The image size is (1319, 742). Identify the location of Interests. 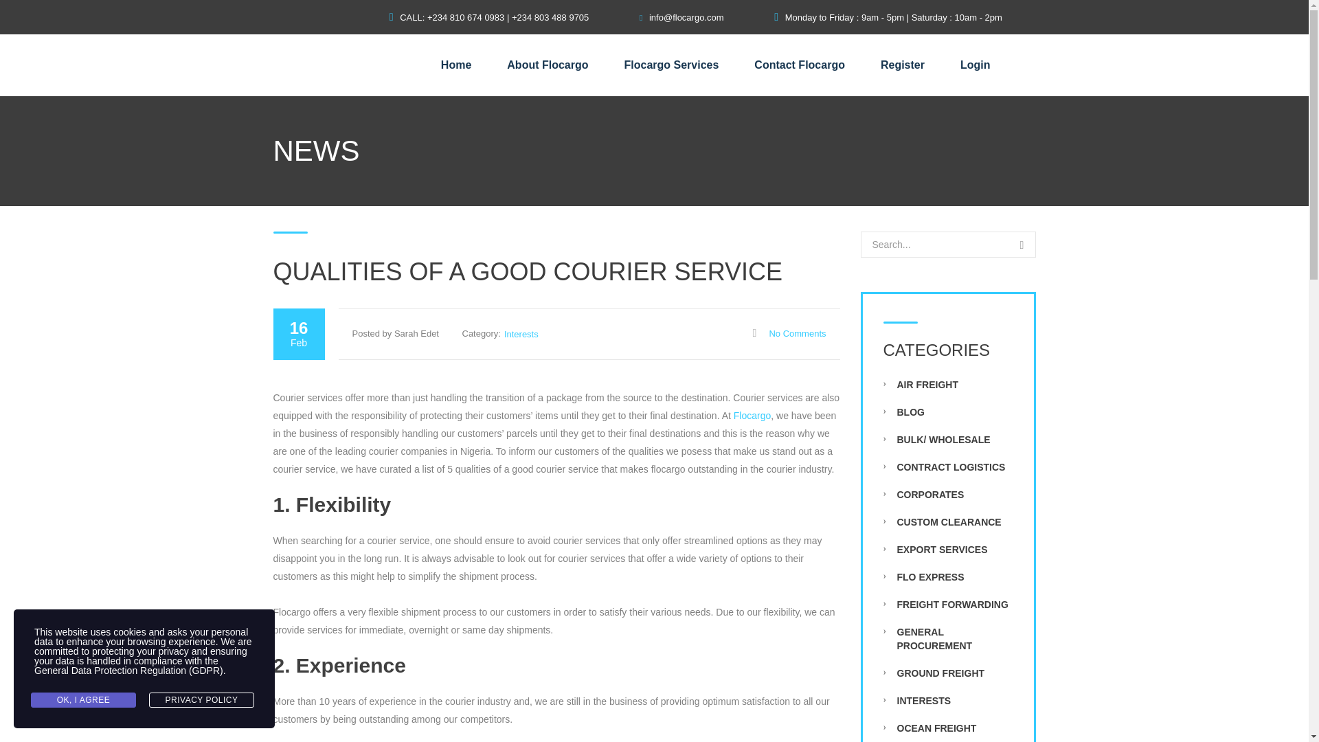
(521, 334).